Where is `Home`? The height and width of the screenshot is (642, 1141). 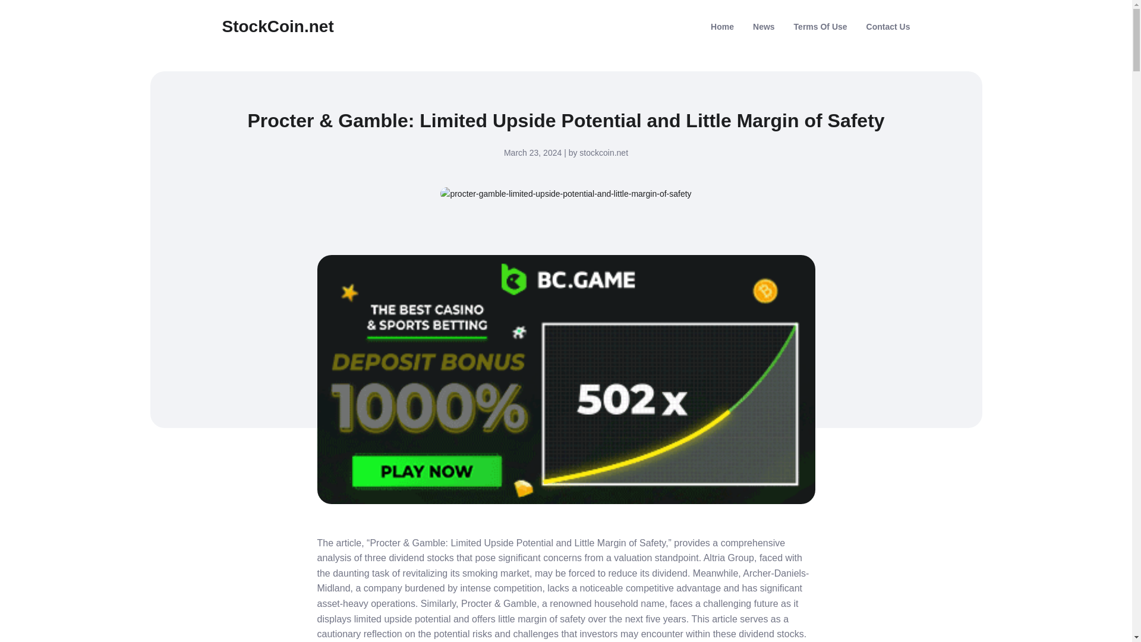 Home is located at coordinates (722, 26).